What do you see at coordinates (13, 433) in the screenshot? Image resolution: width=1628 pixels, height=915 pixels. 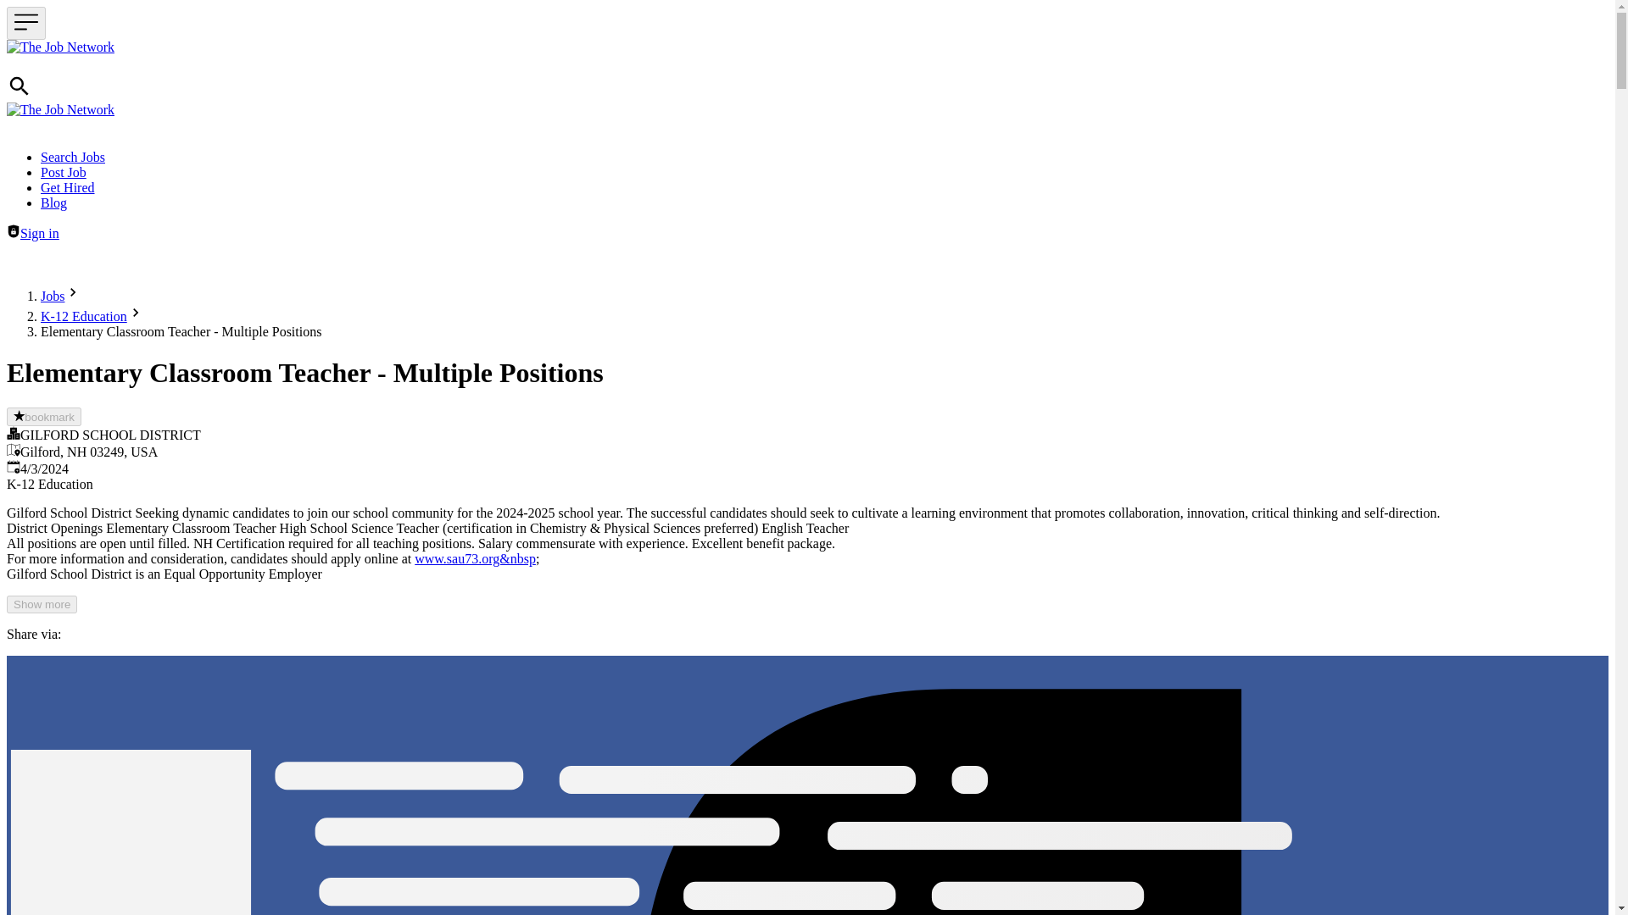 I see `company` at bounding box center [13, 433].